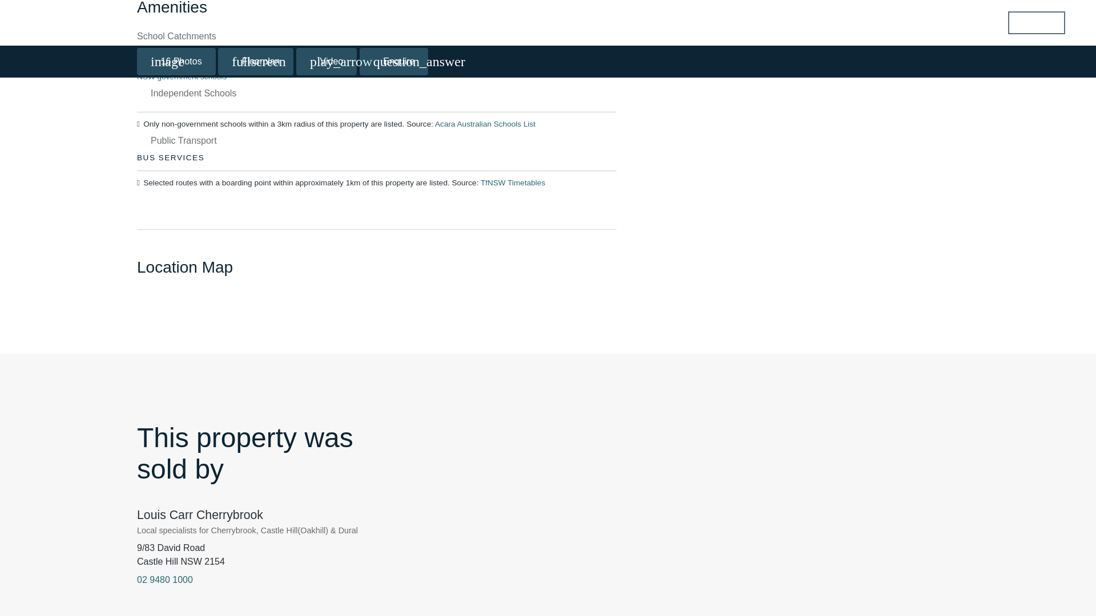 The width and height of the screenshot is (1096, 616). What do you see at coordinates (176, 37) in the screenshot?
I see `School Catchments` at bounding box center [176, 37].